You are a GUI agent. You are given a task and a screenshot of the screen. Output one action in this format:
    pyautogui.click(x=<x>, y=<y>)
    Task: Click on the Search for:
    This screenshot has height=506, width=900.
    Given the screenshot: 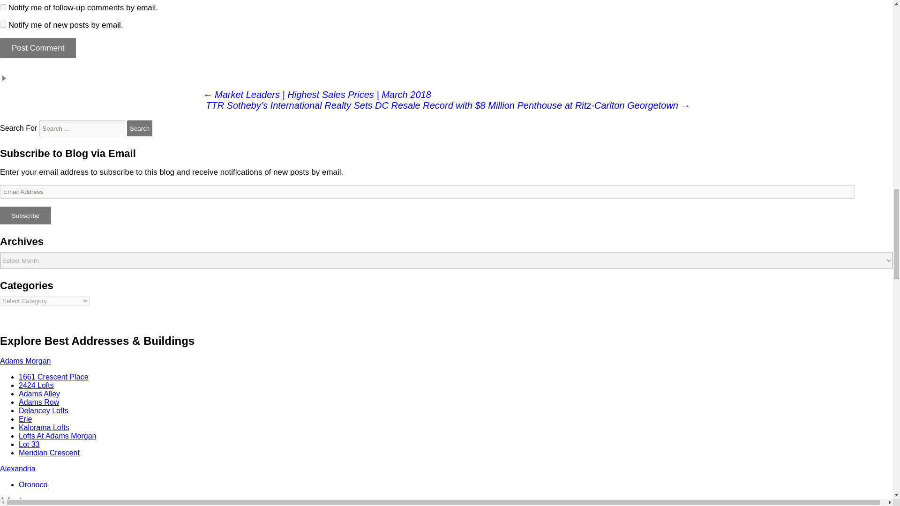 What is the action you would take?
    pyautogui.click(x=82, y=128)
    